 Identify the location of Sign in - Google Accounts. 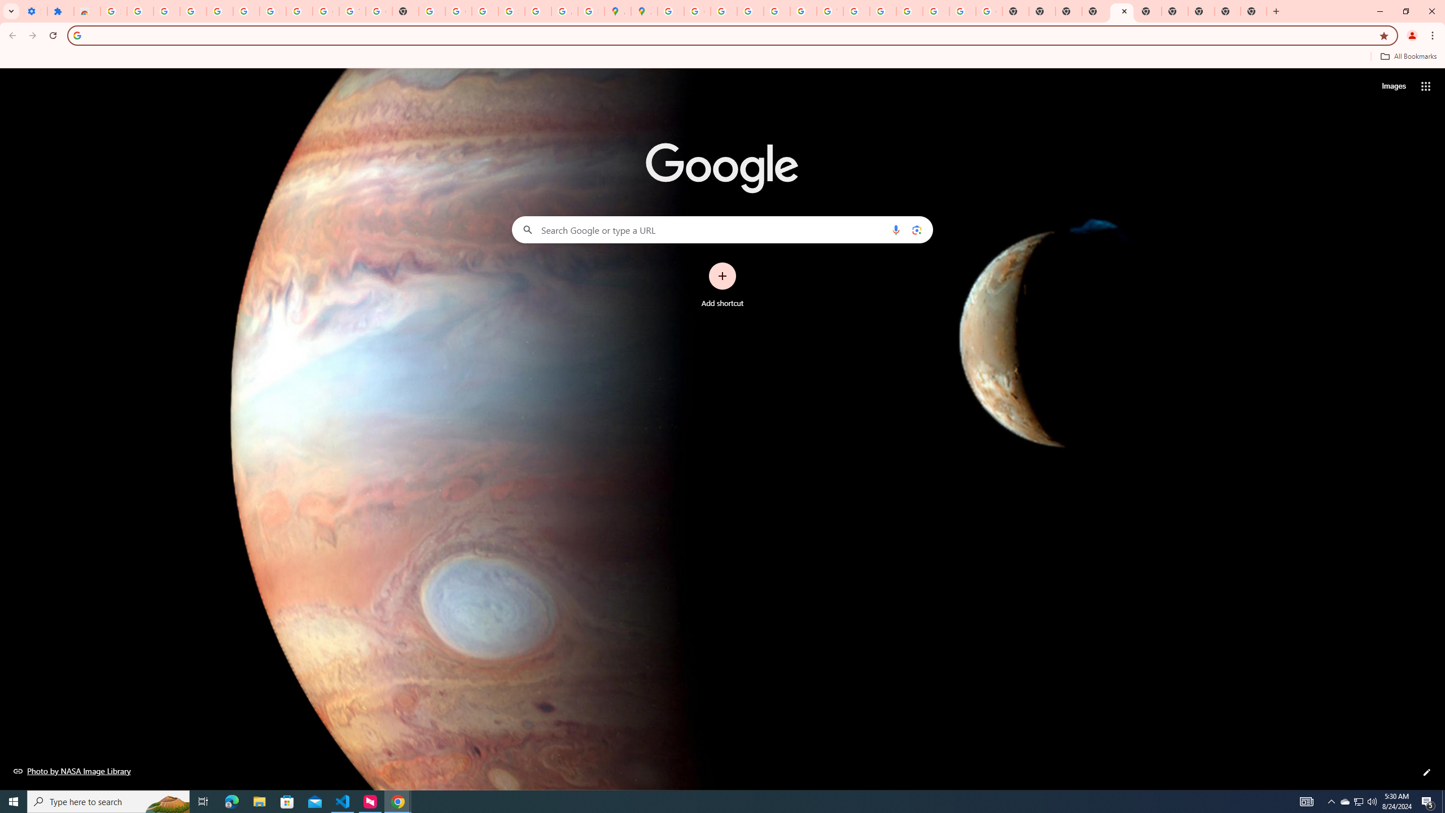
(511, 11).